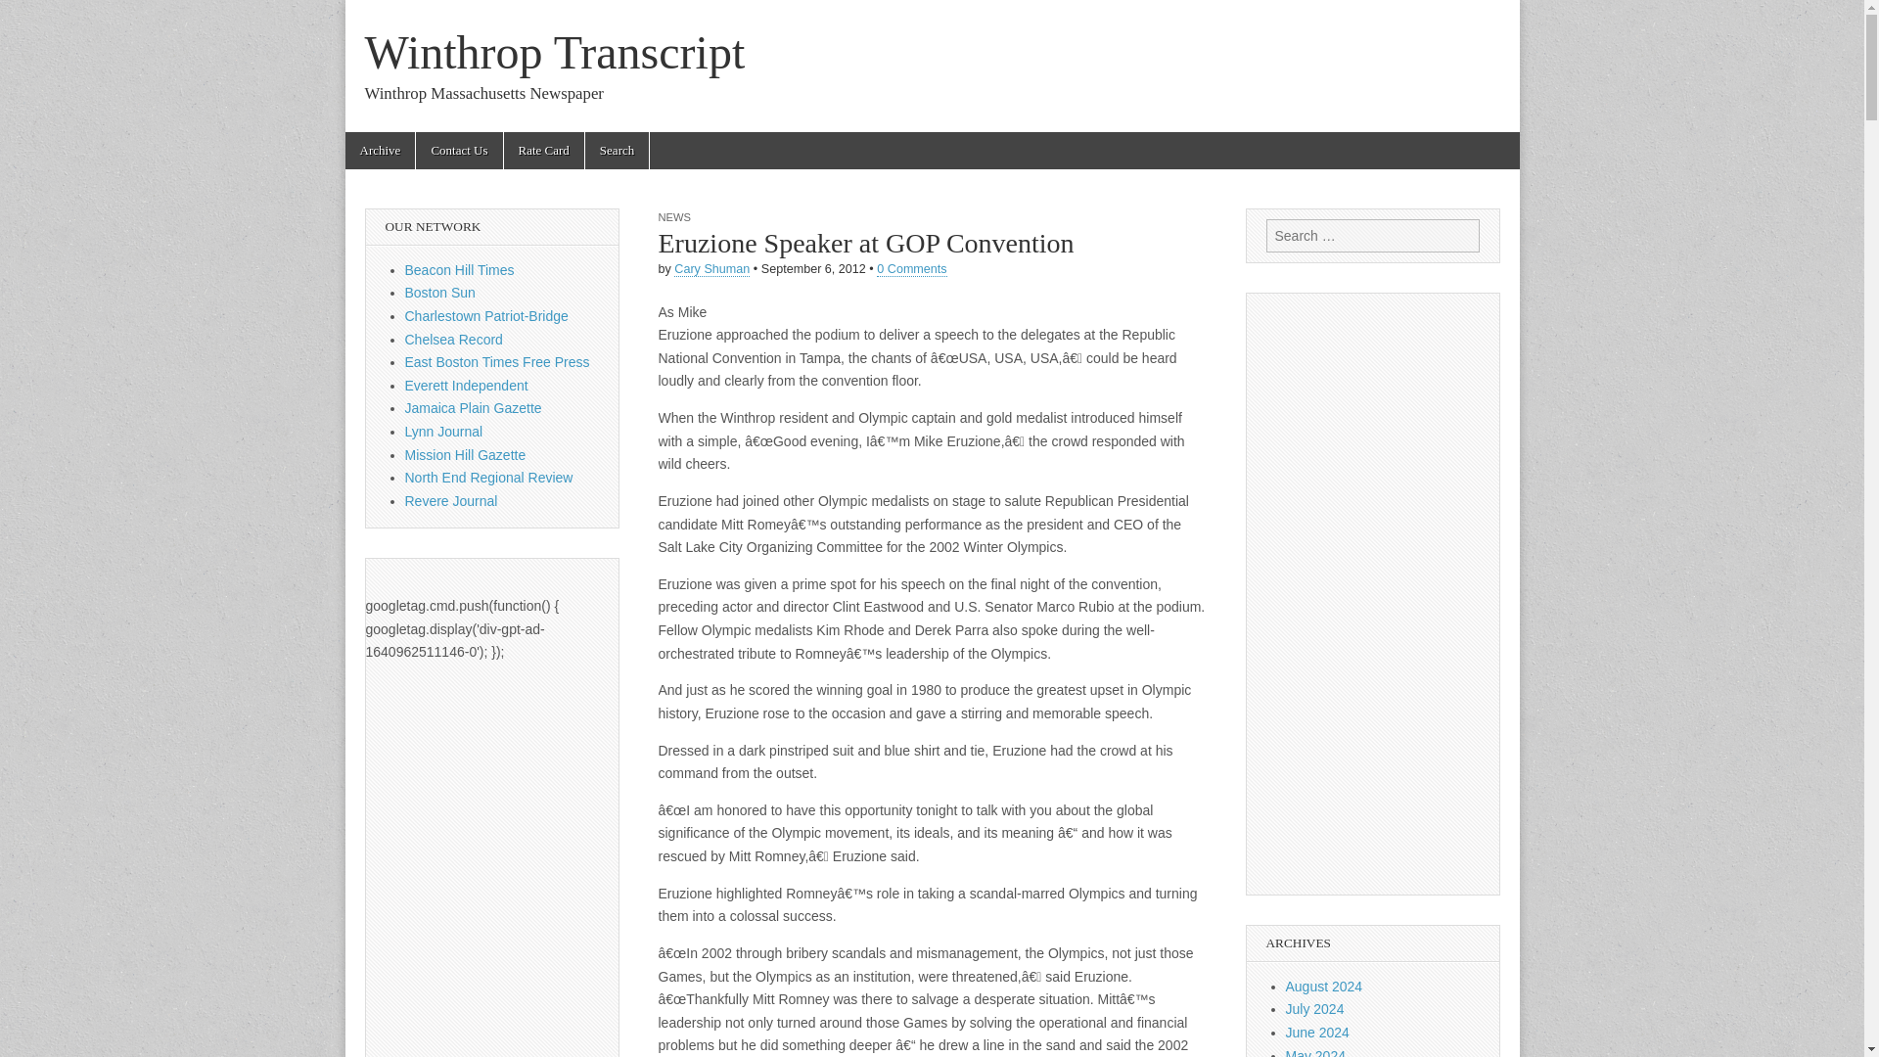 The height and width of the screenshot is (1057, 1879). I want to click on Winthrop Transcript, so click(554, 52).